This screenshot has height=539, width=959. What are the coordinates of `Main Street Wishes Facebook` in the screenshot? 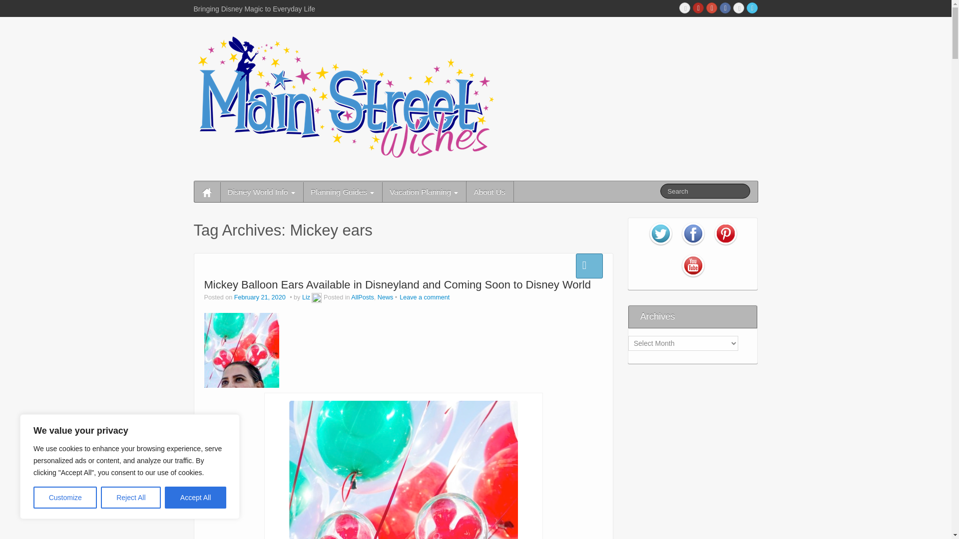 It's located at (725, 8).